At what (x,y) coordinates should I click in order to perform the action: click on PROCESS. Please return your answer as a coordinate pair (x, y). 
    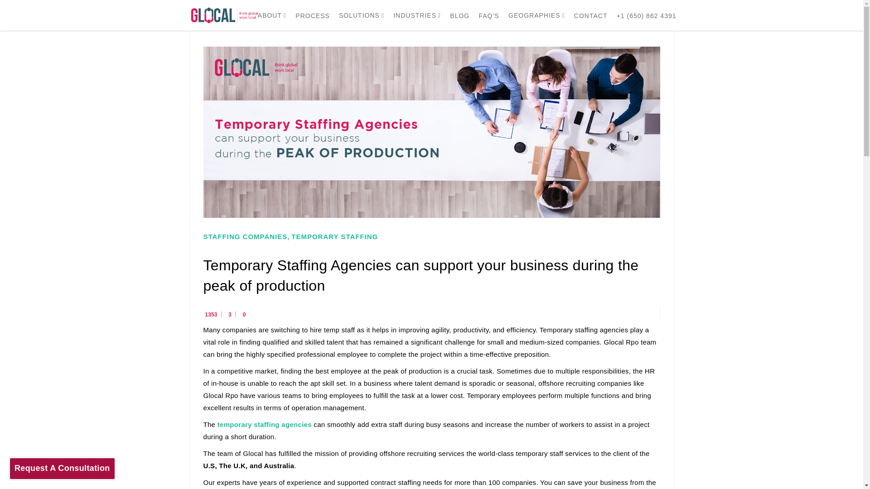
    Looking at the image, I should click on (313, 15).